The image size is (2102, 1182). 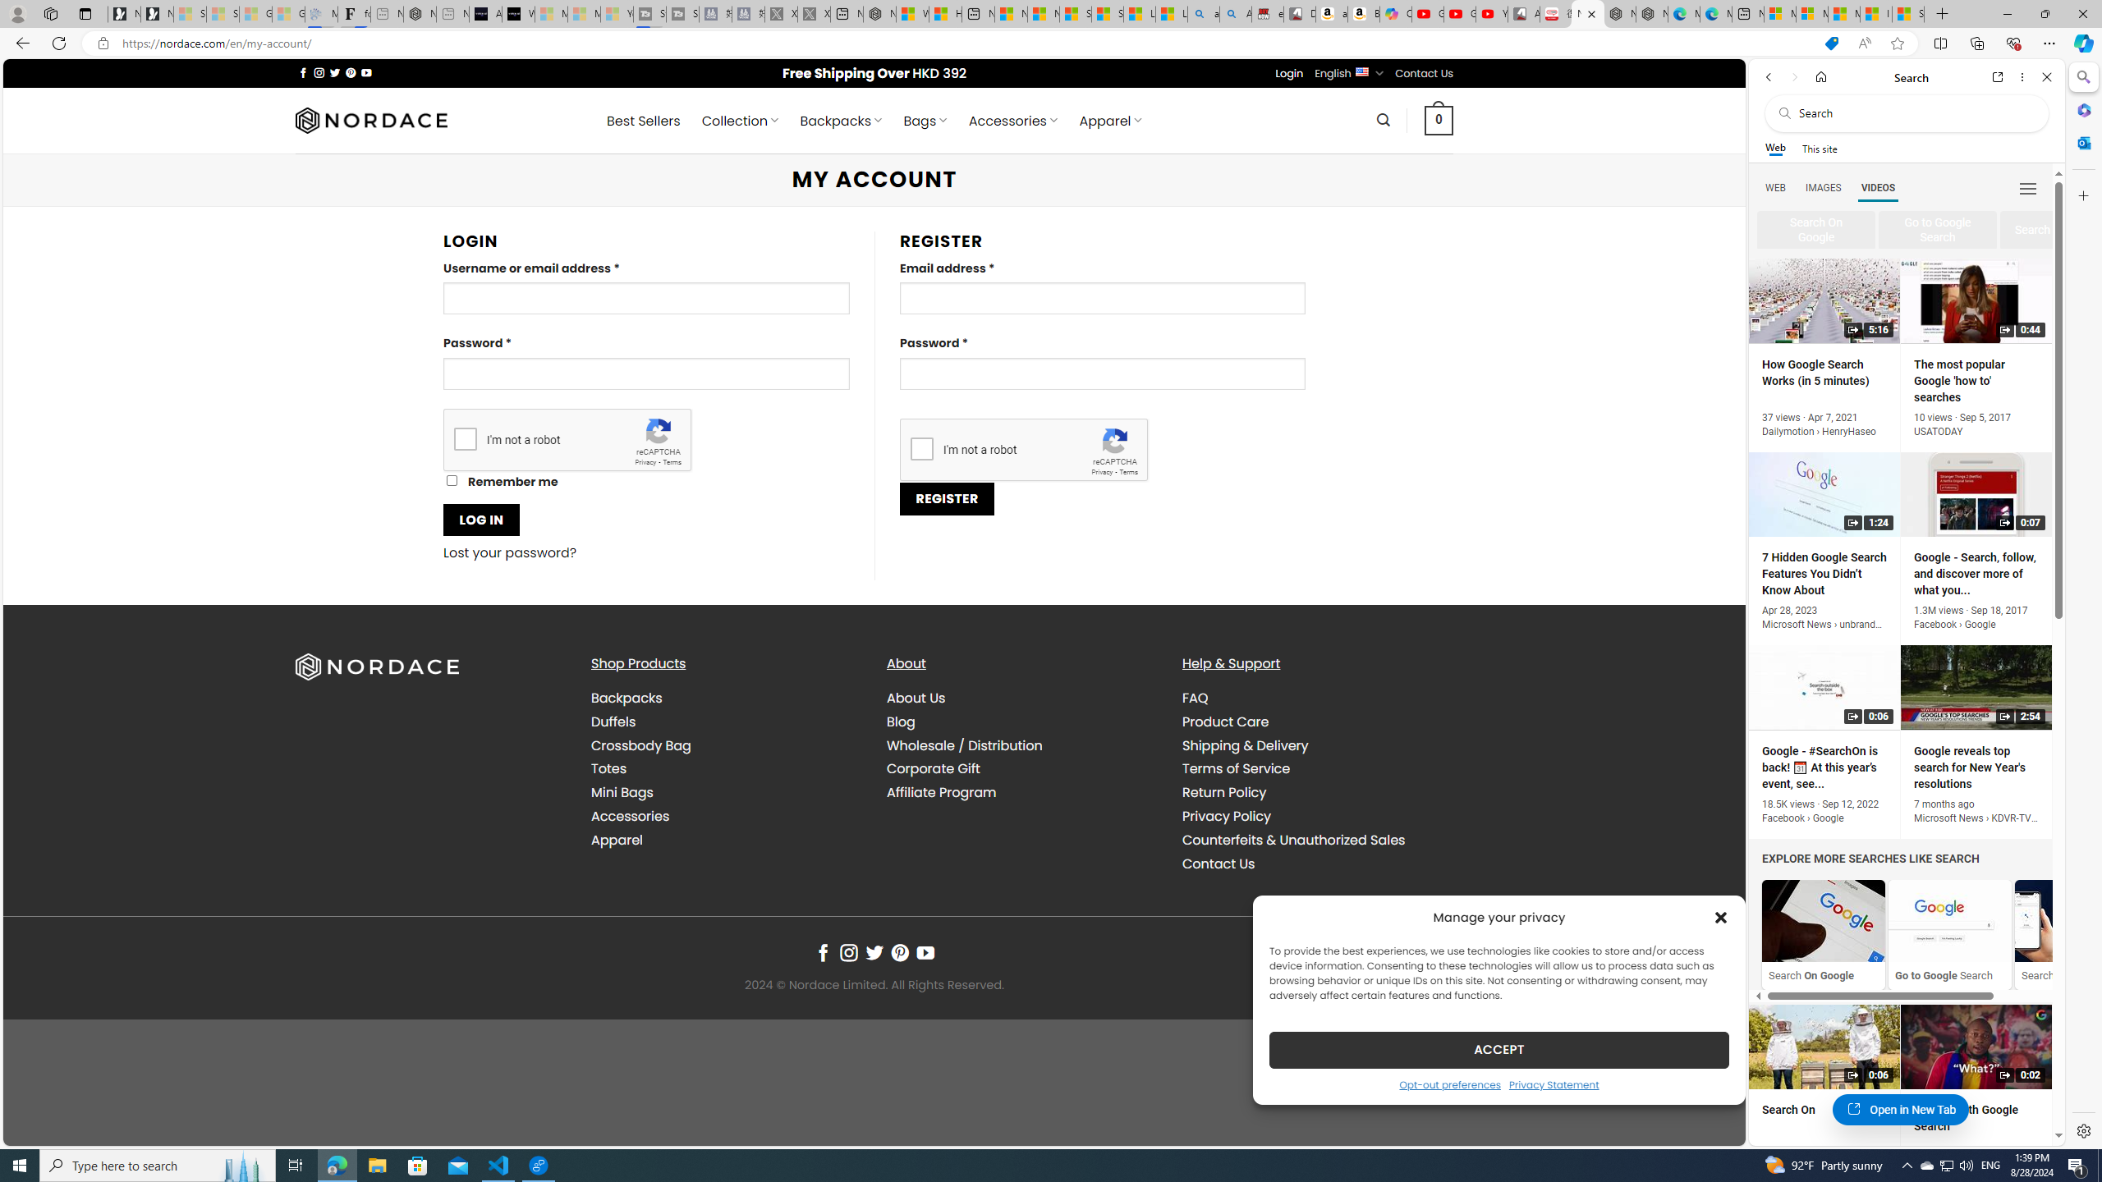 I want to click on Streaming Coverage | T3 - Sleeping, so click(x=649, y=14).